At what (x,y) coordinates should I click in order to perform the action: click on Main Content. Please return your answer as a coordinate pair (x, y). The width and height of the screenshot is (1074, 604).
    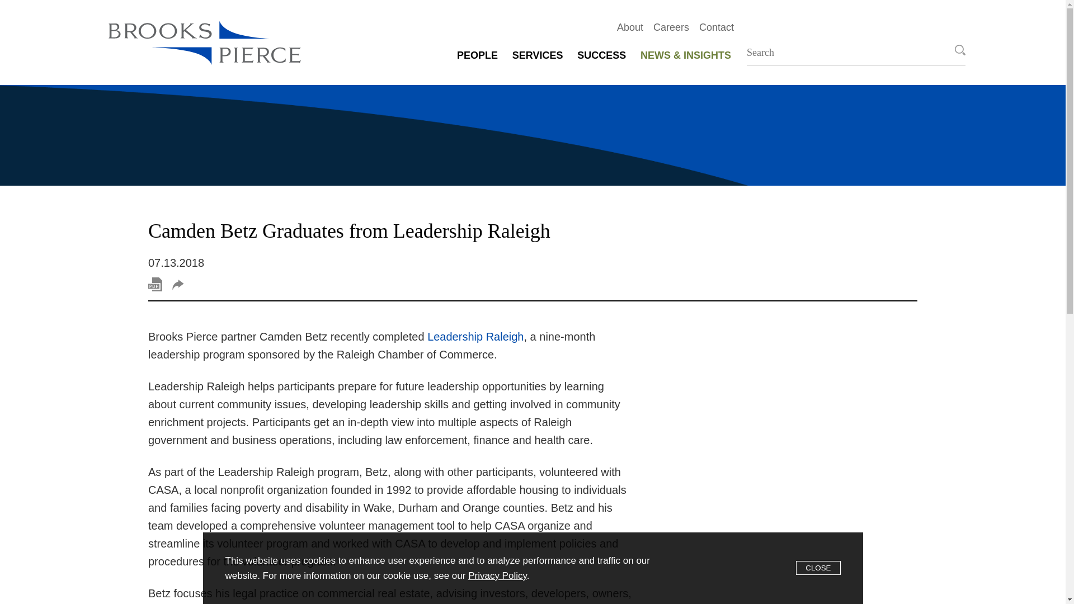
    Looking at the image, I should click on (495, 15).